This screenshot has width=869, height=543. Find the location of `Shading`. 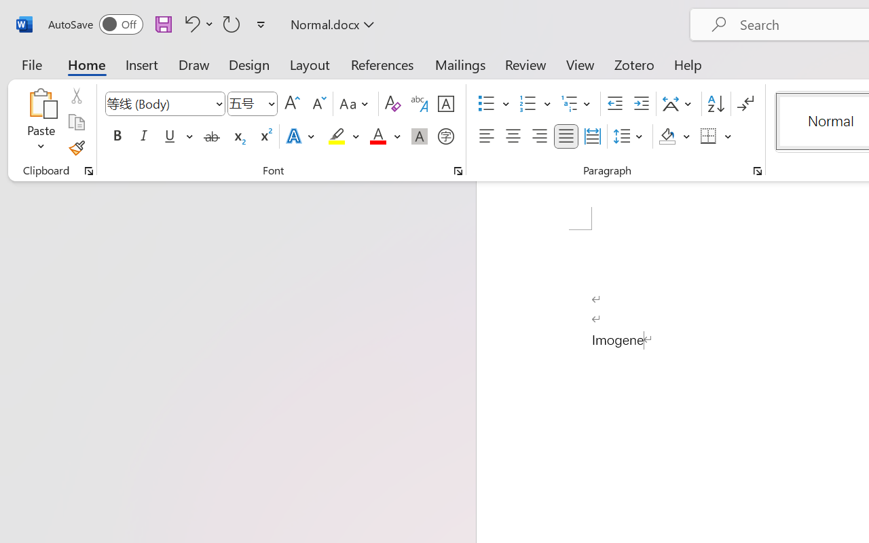

Shading is located at coordinates (675, 136).